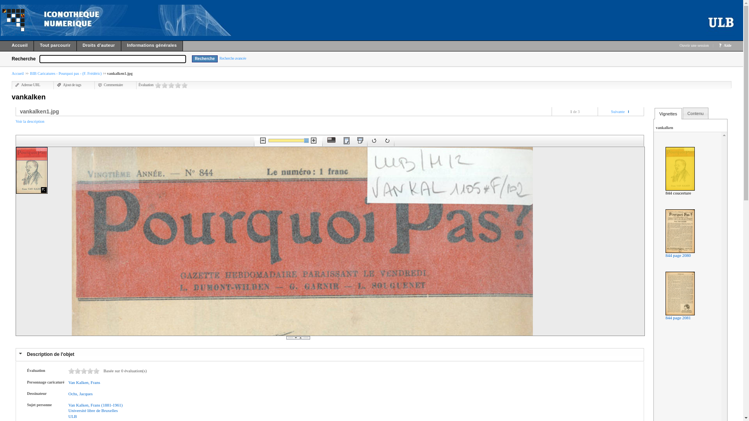  I want to click on 13, so click(90, 371).